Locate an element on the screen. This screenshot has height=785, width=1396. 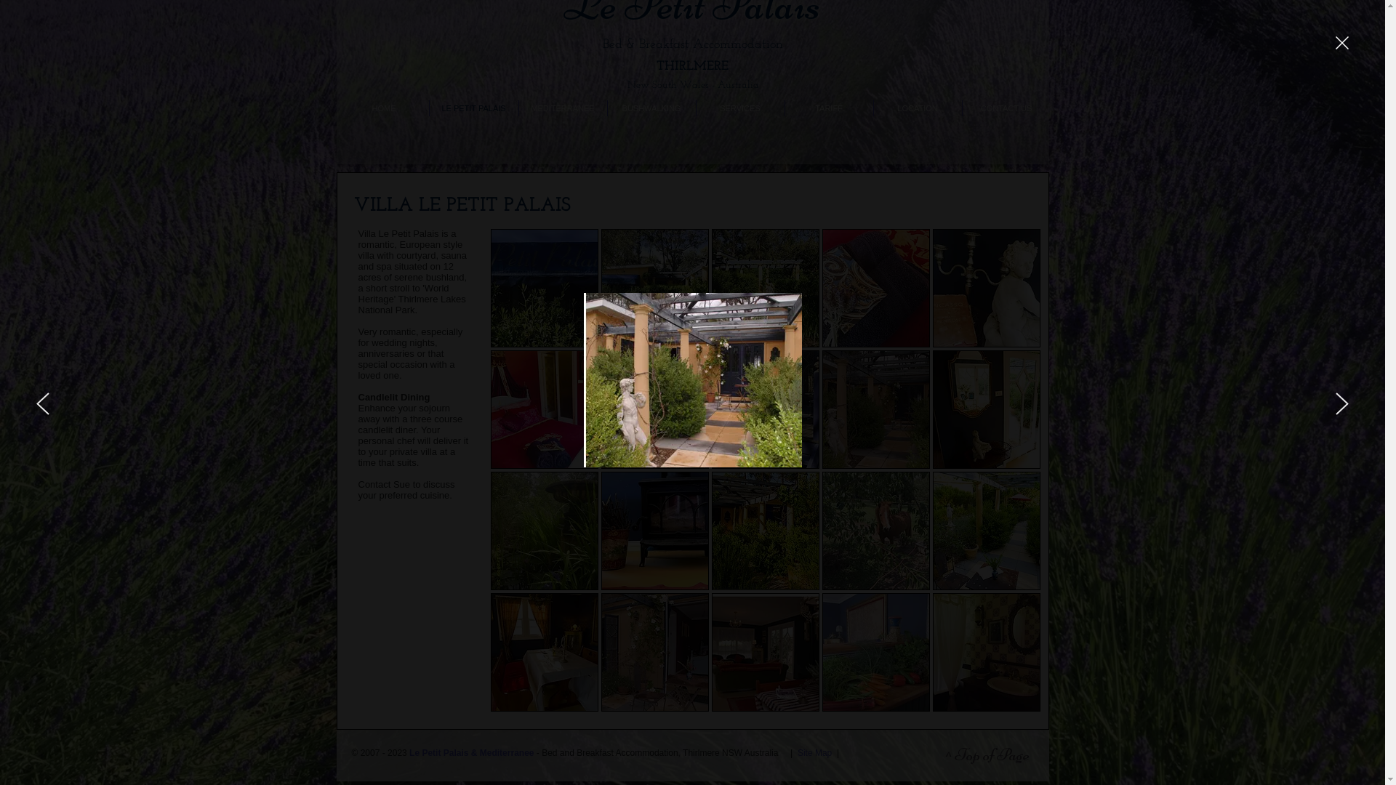
Site Map is located at coordinates (814, 753).